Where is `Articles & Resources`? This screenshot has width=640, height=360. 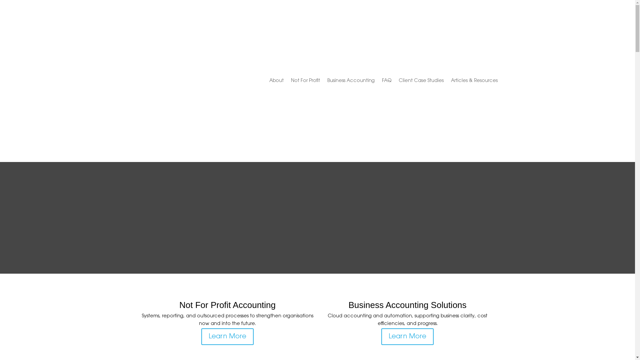
Articles & Resources is located at coordinates (474, 81).